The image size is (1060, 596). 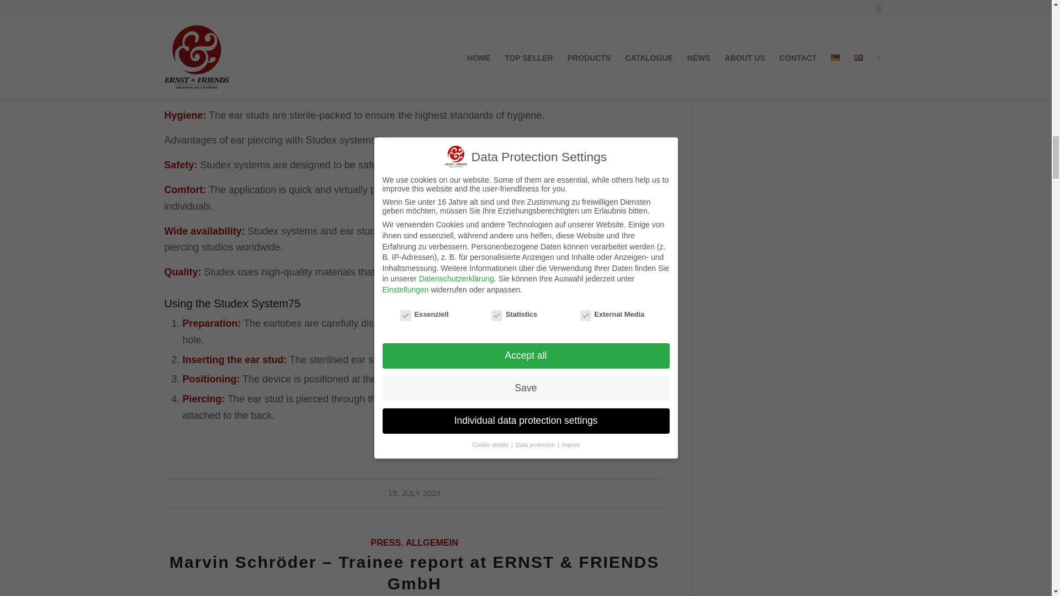 What do you see at coordinates (385, 542) in the screenshot?
I see `PRESS` at bounding box center [385, 542].